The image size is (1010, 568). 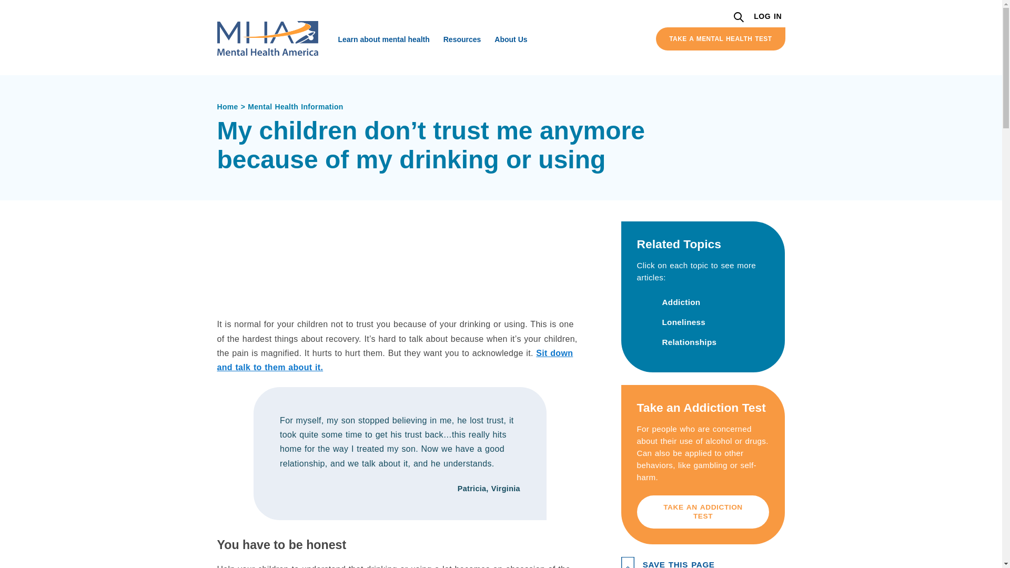 I want to click on TAKE A MENTAL HEALTH TEST, so click(x=720, y=39).